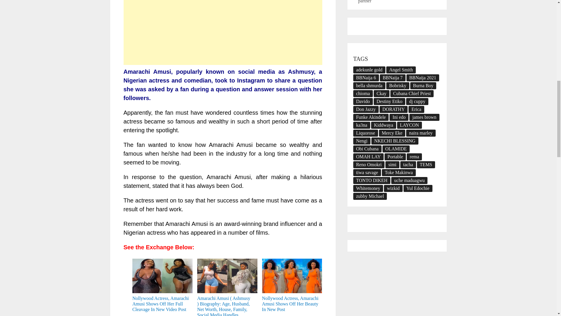 The width and height of the screenshot is (561, 316). Describe the element at coordinates (369, 69) in the screenshot. I see `adekunle gold` at that location.